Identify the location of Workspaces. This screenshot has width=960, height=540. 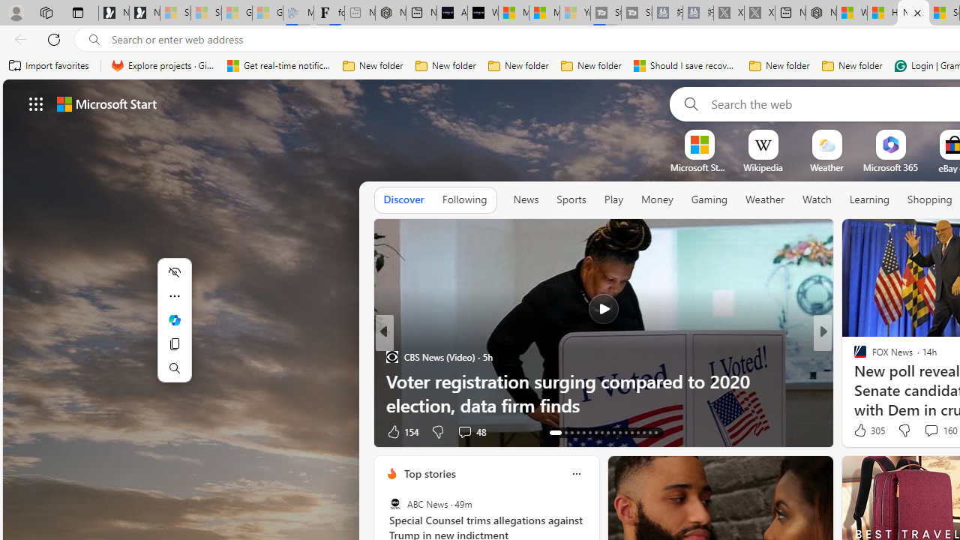
(46, 12).